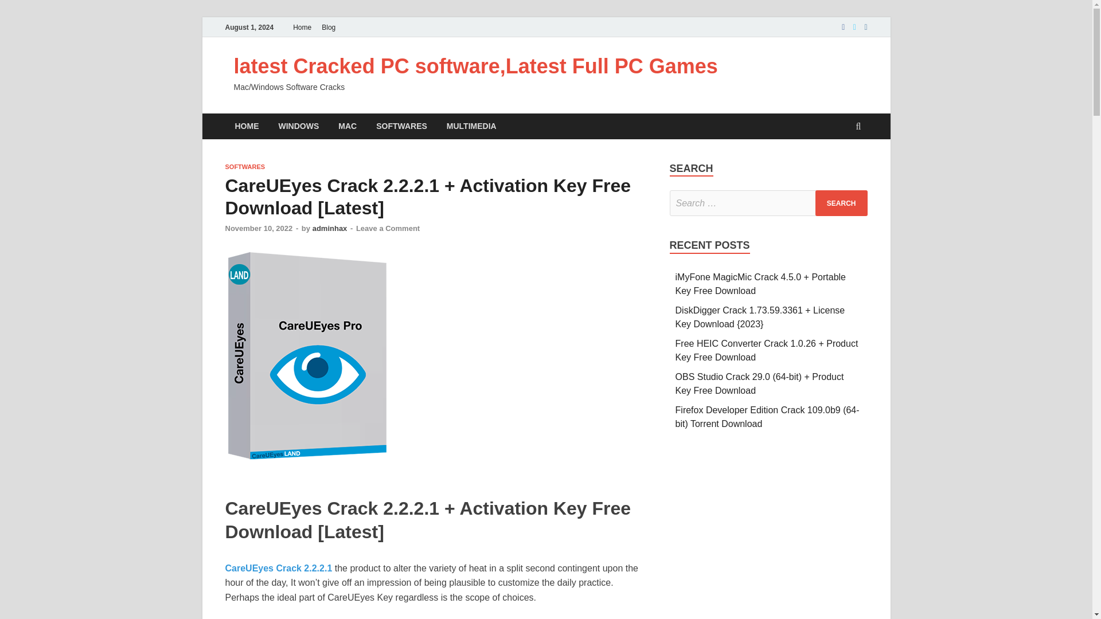 Image resolution: width=1101 pixels, height=619 pixels. Describe the element at coordinates (244, 167) in the screenshot. I see `SOFTWARES` at that location.